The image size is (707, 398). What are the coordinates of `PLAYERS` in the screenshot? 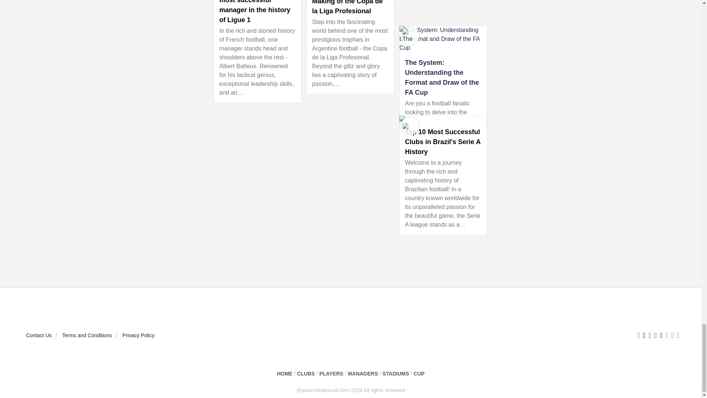 It's located at (331, 374).